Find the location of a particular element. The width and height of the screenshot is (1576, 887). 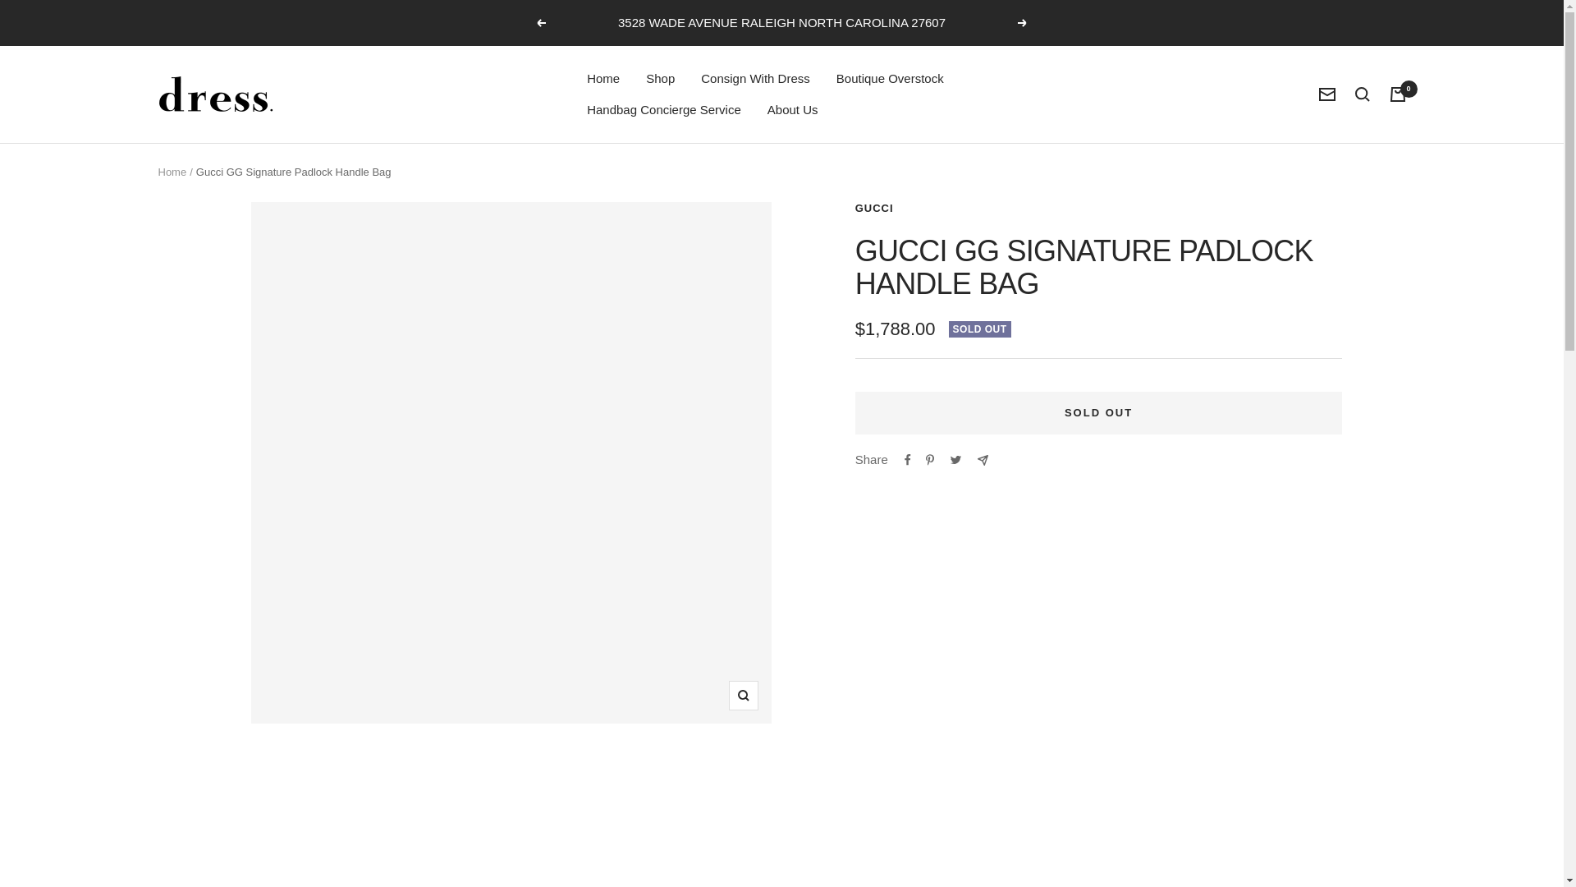

Zoom is located at coordinates (743, 696).